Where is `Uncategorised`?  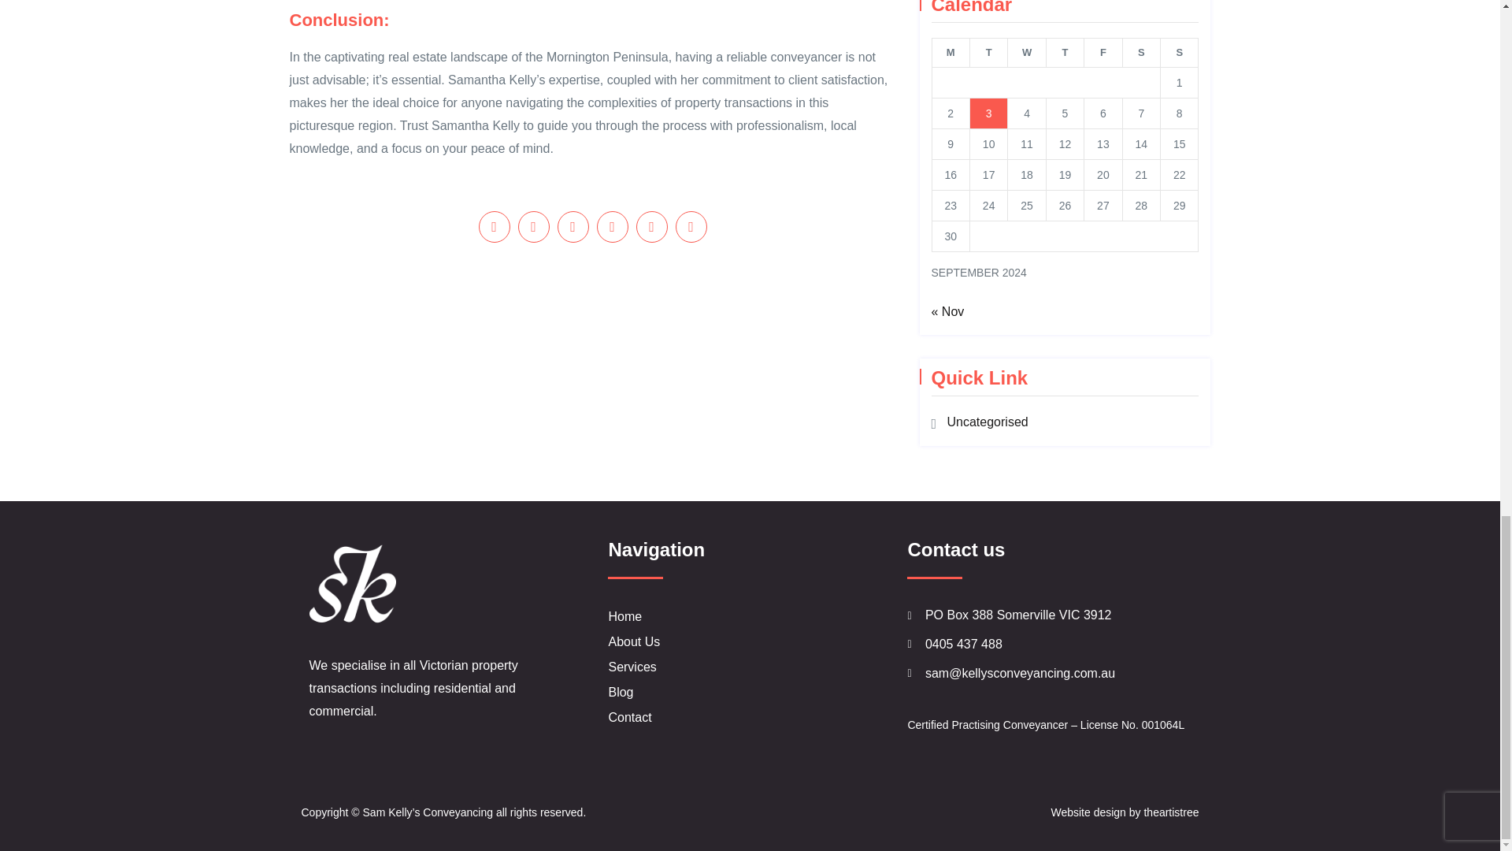
Uncategorised is located at coordinates (987, 422).